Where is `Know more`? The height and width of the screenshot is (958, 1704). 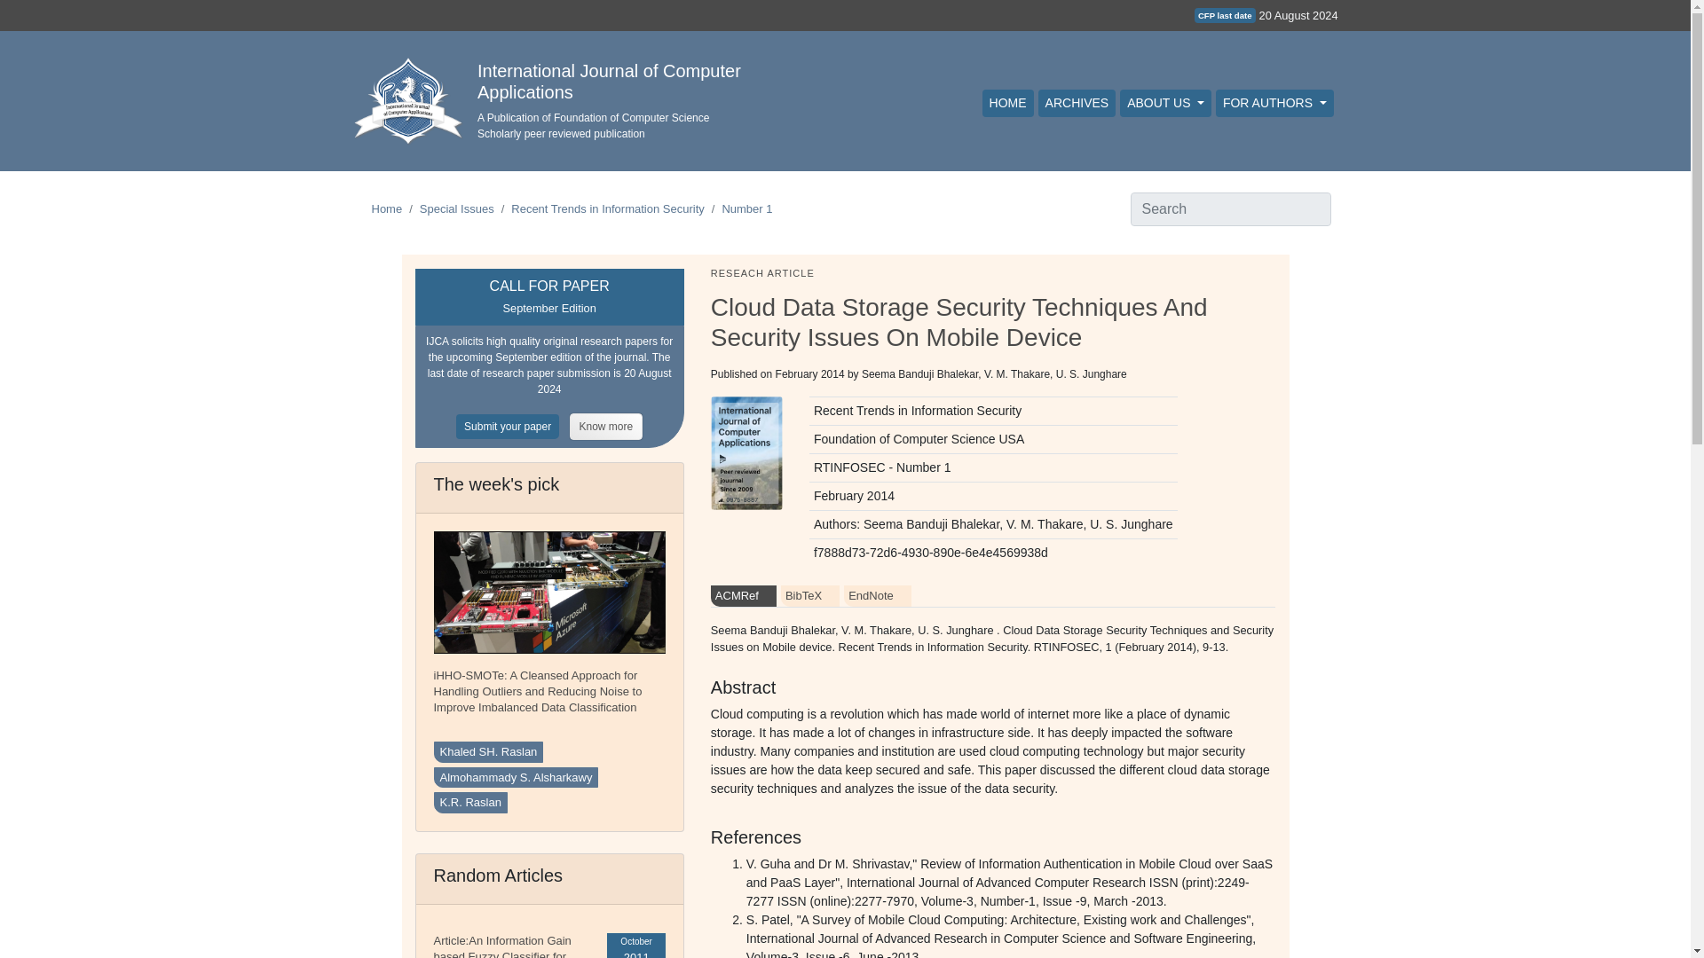
Know more is located at coordinates (606, 426).